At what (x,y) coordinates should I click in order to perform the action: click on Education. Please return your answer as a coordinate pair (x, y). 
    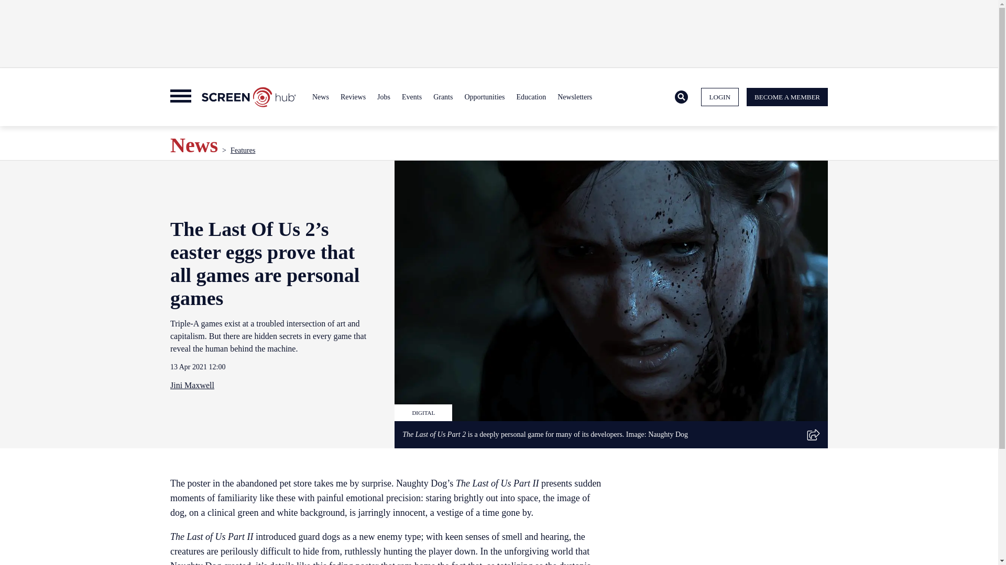
    Looking at the image, I should click on (530, 97).